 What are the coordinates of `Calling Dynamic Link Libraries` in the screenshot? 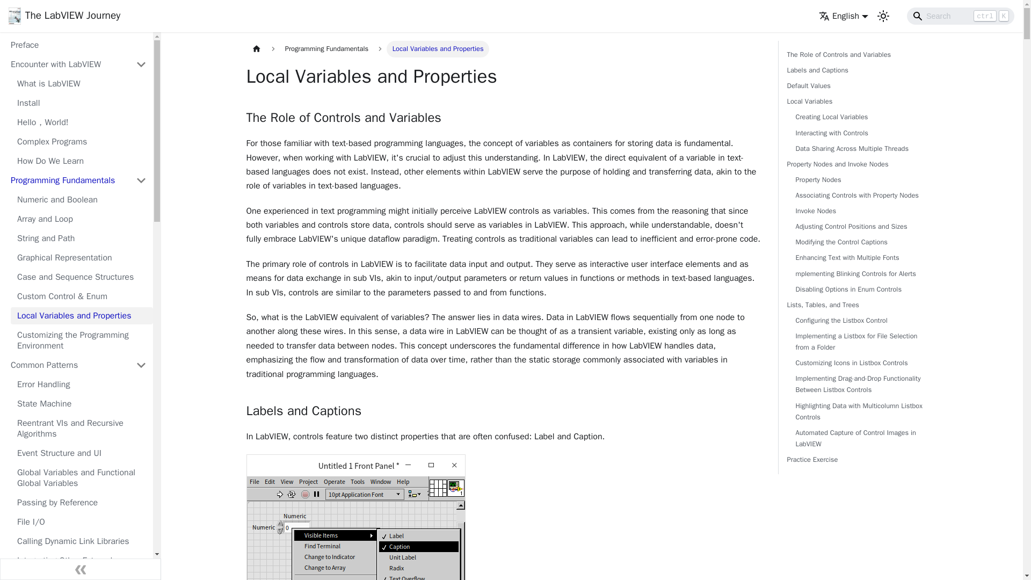 It's located at (82, 541).